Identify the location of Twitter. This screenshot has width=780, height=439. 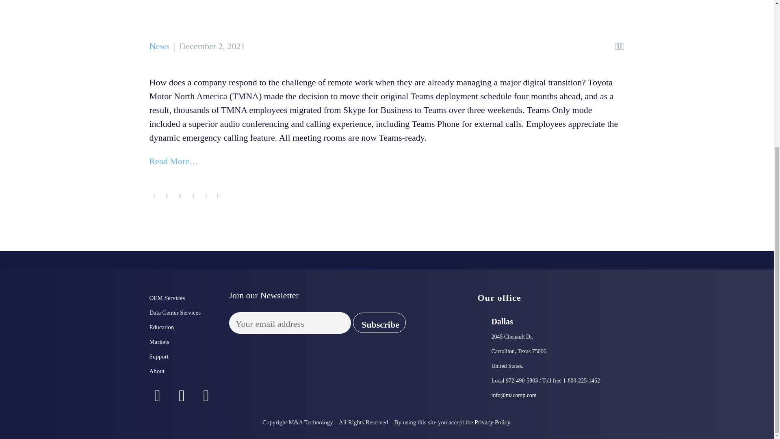
(167, 196).